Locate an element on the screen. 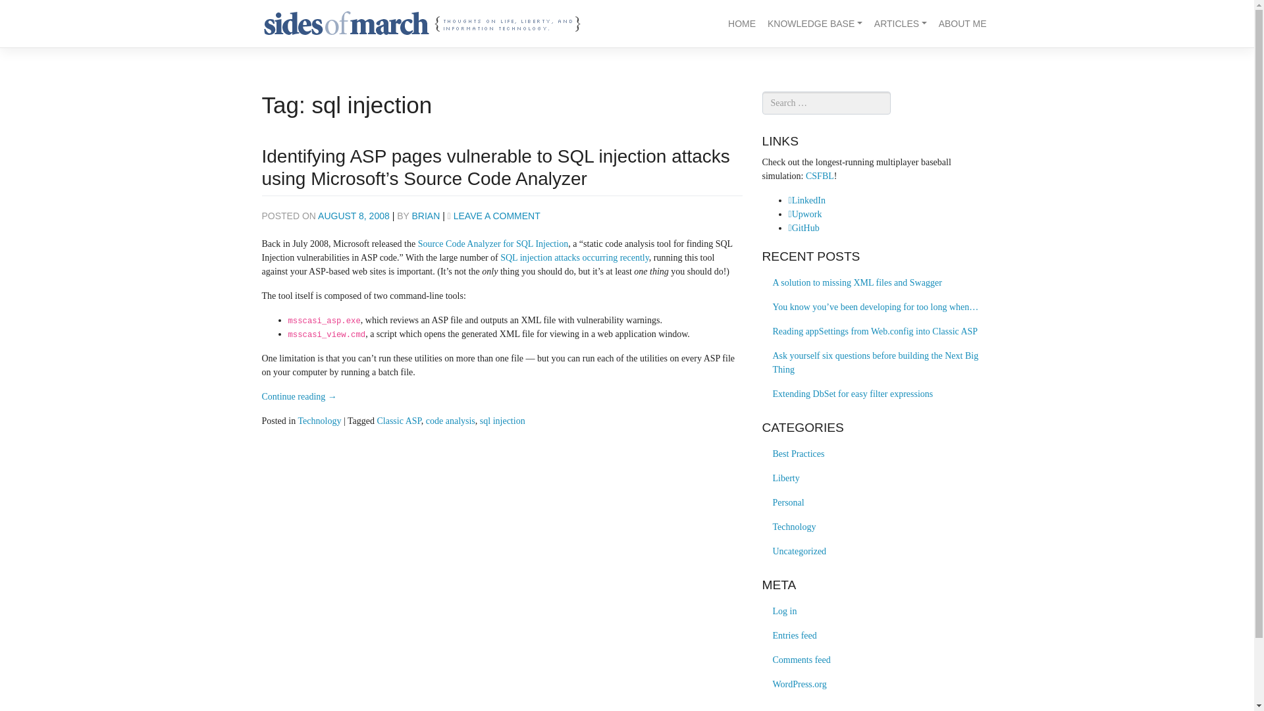 This screenshot has height=711, width=1264. ARTICLES is located at coordinates (901, 24).